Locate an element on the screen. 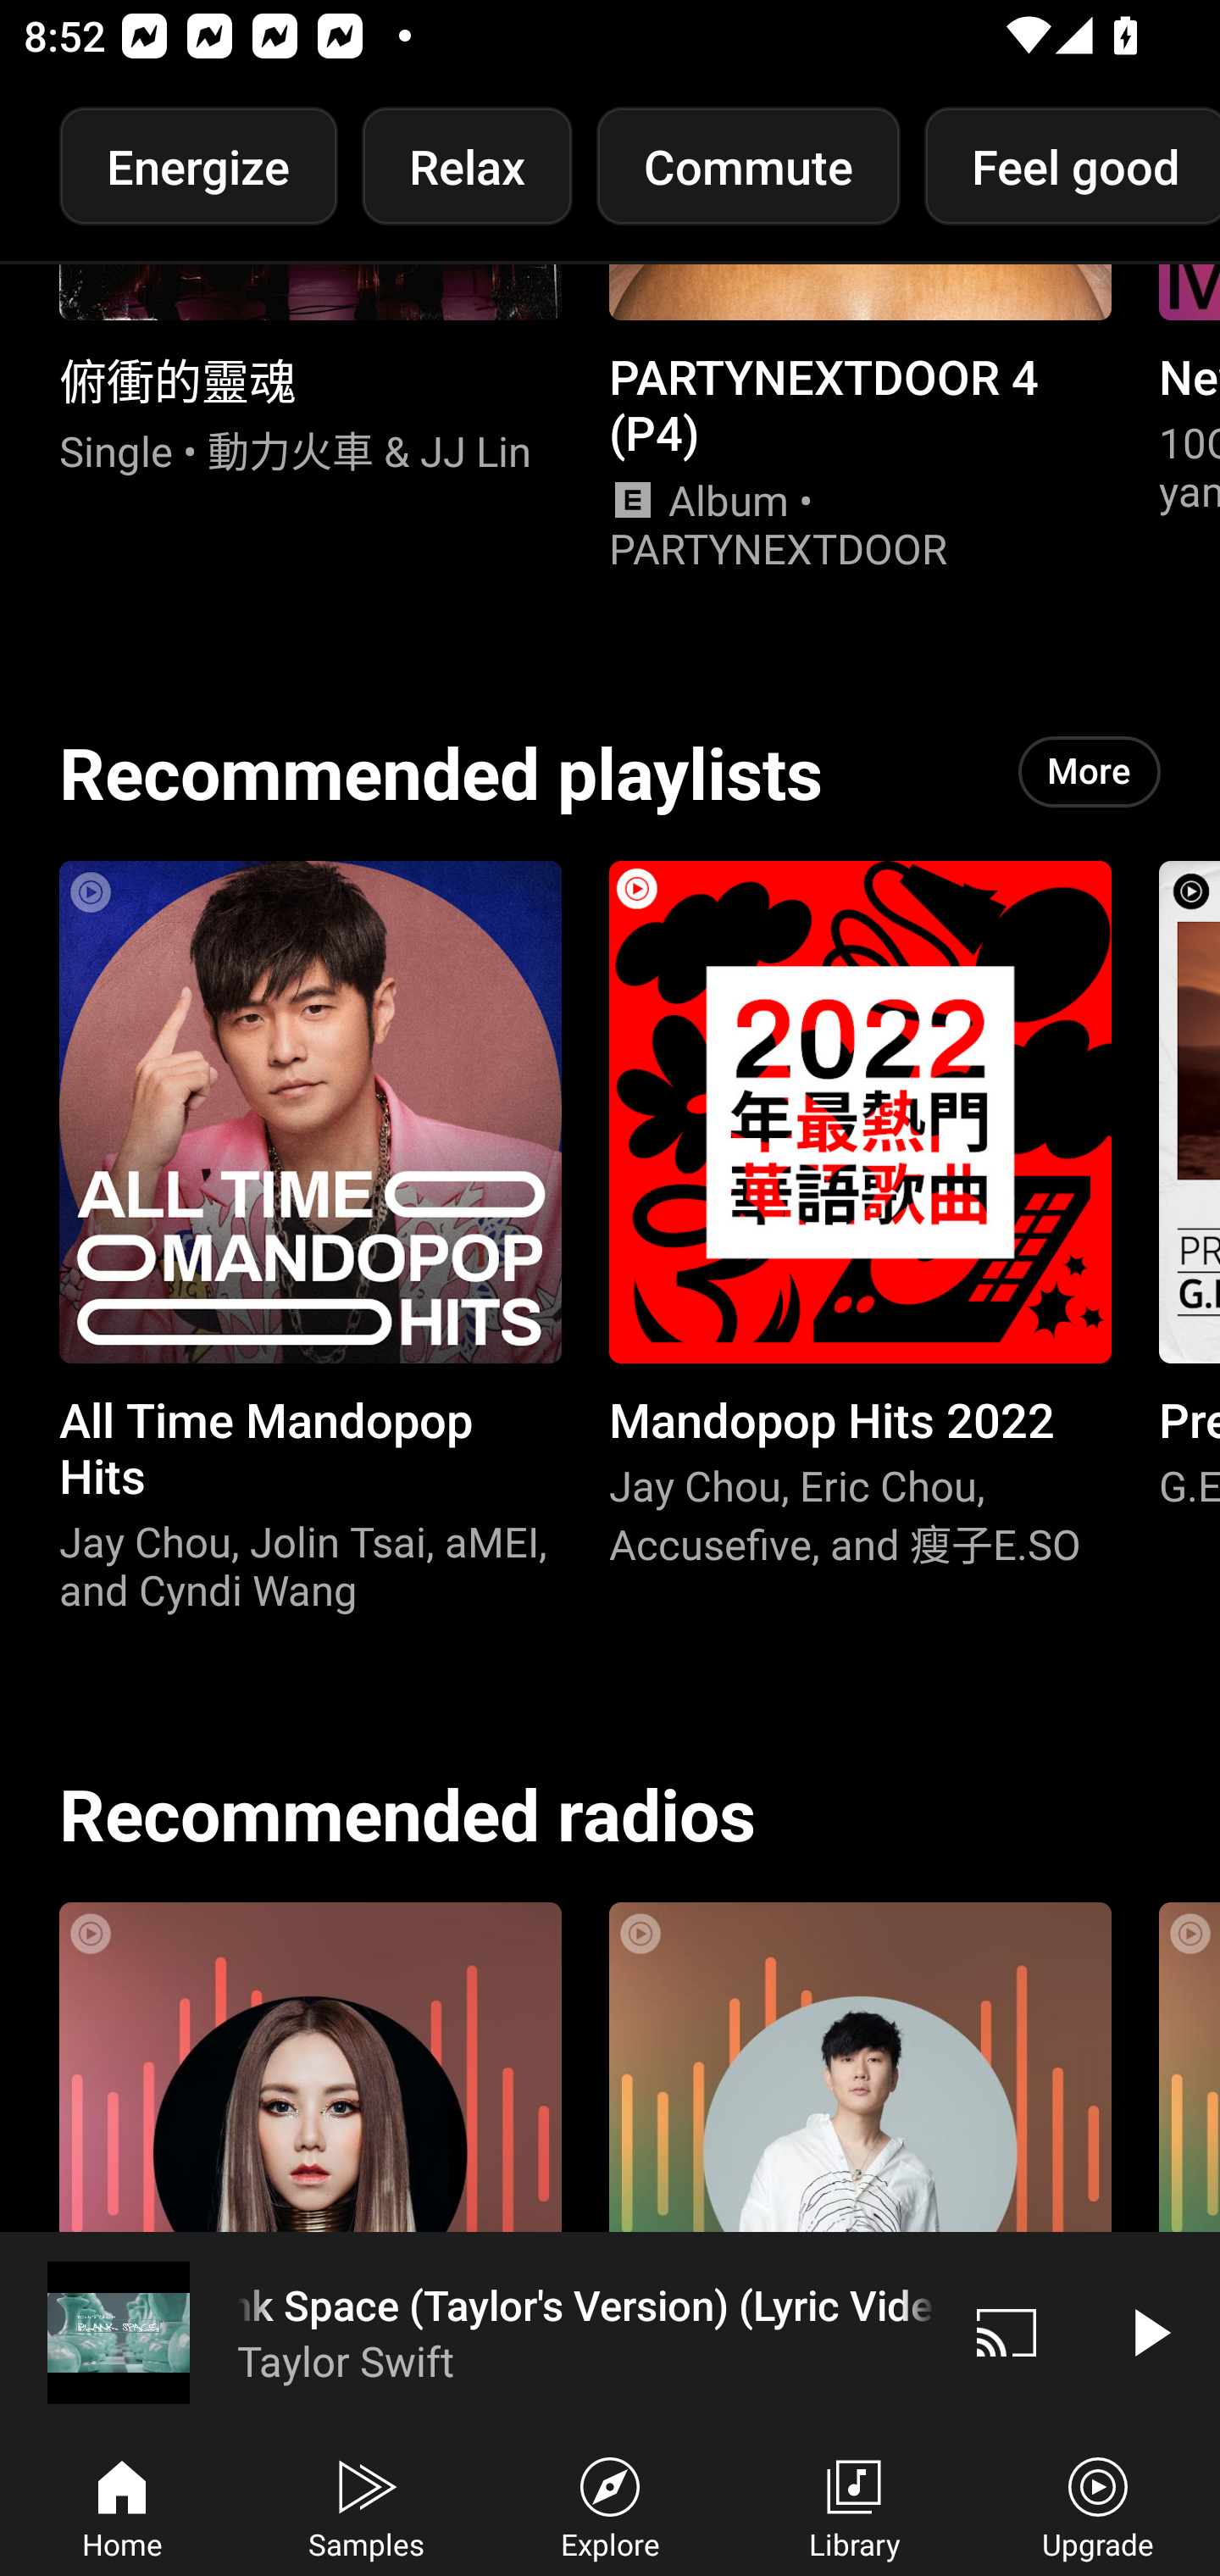  Samples is located at coordinates (366, 2505).